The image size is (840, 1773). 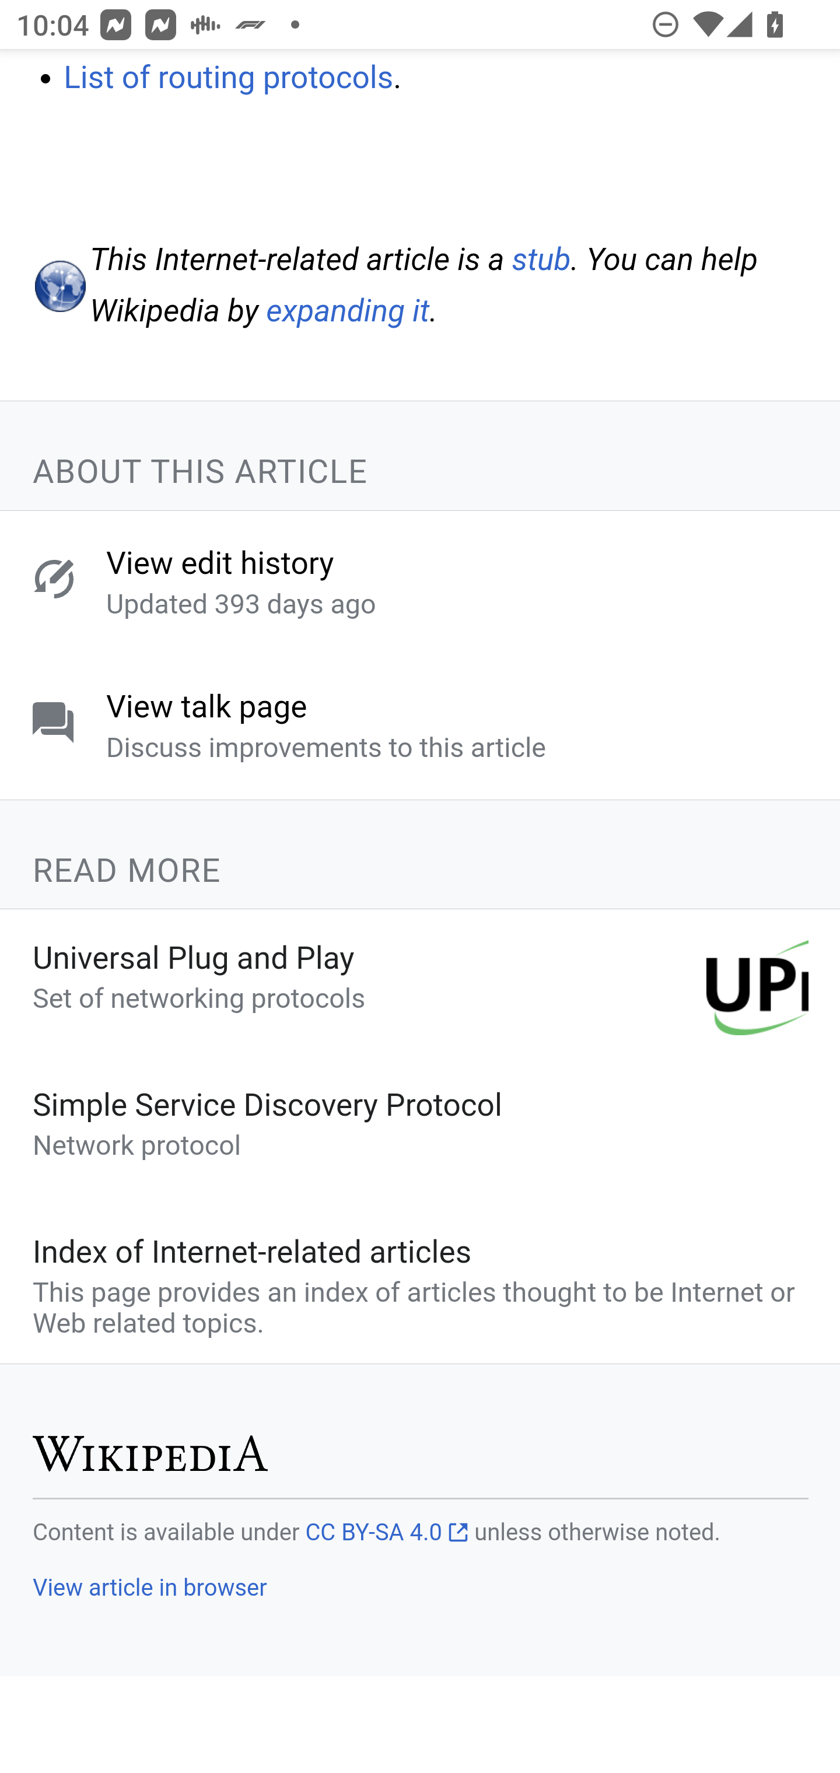 What do you see at coordinates (59, 287) in the screenshot?
I see `Stub icon` at bounding box center [59, 287].